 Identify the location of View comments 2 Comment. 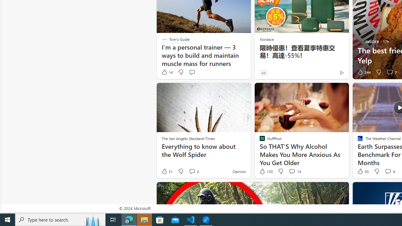
(193, 171).